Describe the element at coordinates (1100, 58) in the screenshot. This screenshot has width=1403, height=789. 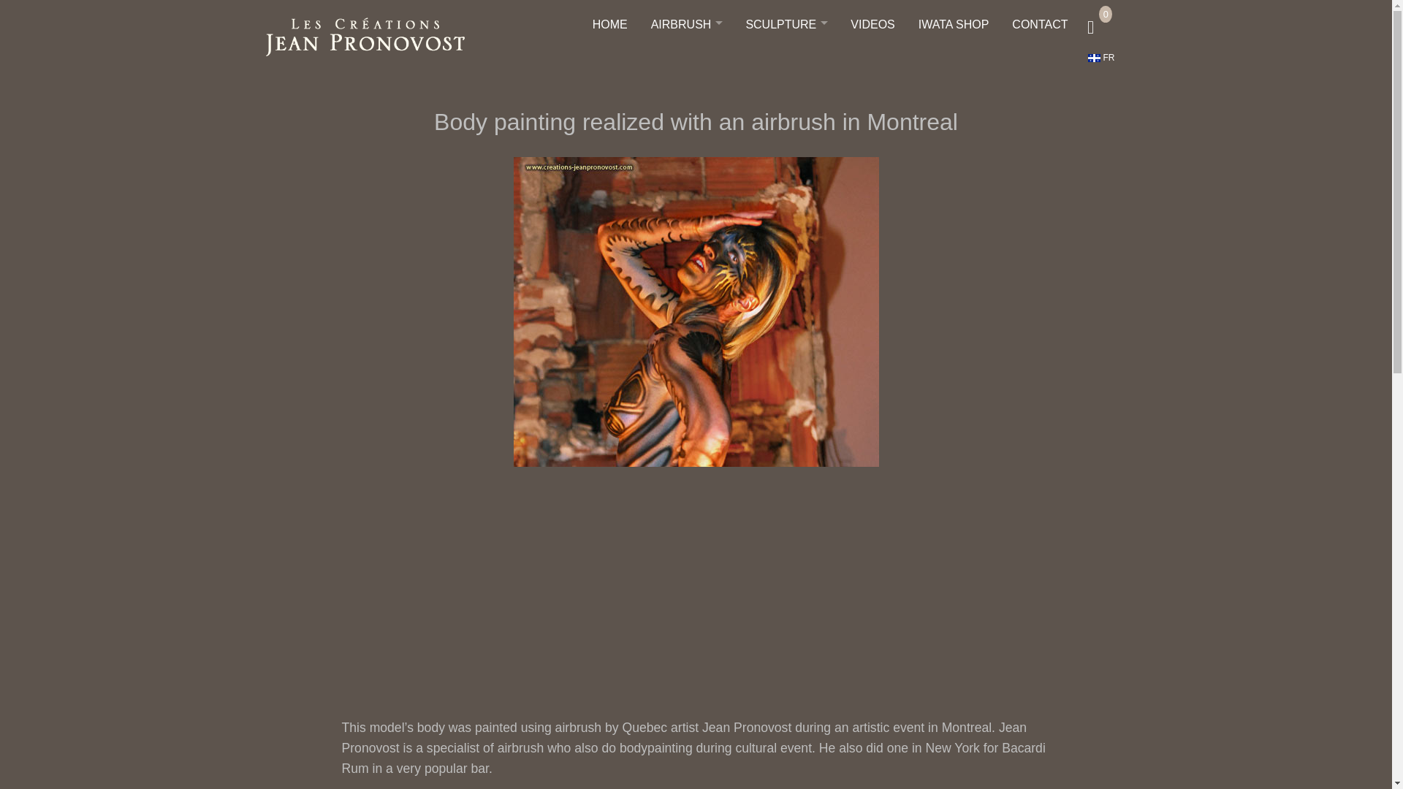
I see `FR` at that location.